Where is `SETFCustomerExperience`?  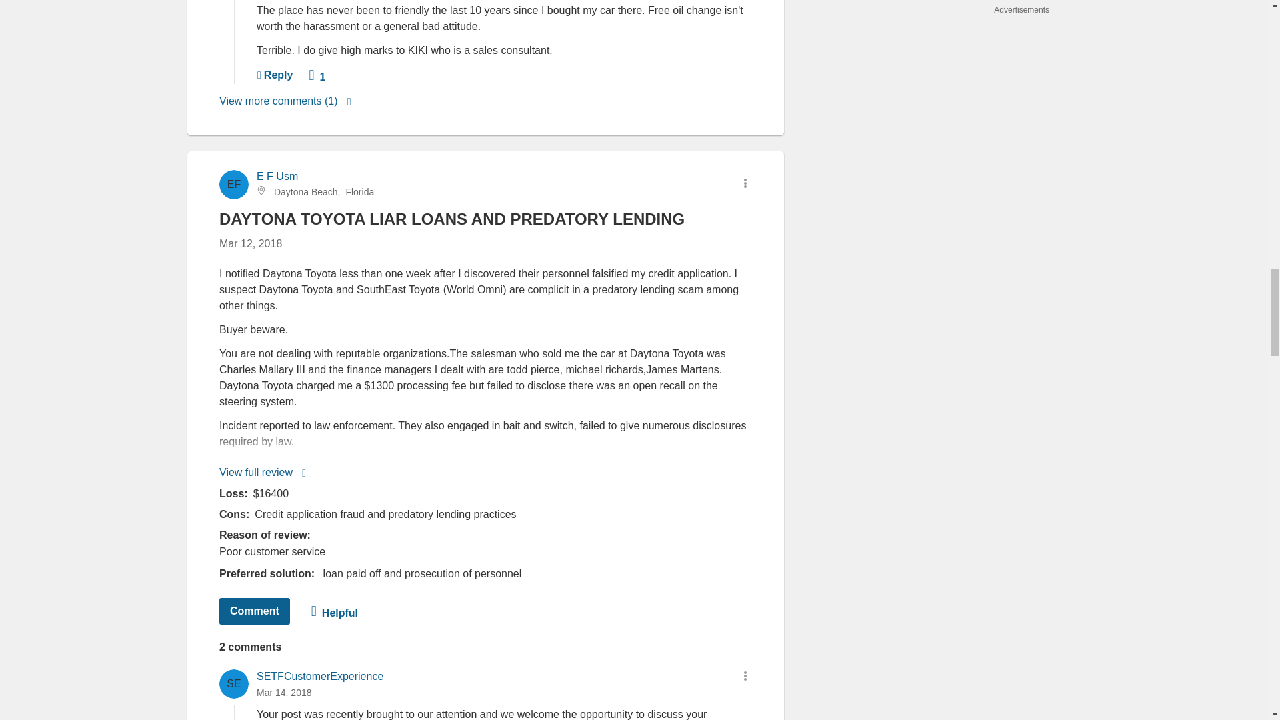
SETFCustomerExperience is located at coordinates (319, 676).